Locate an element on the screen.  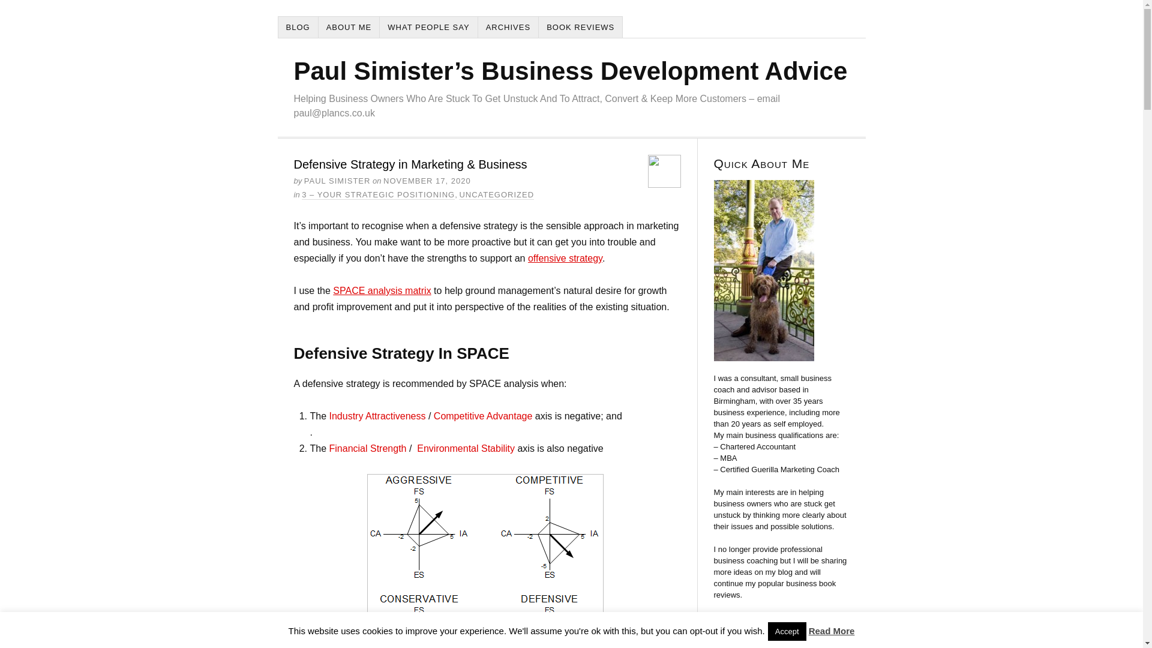
Industry Attractiveness is located at coordinates (378, 416).